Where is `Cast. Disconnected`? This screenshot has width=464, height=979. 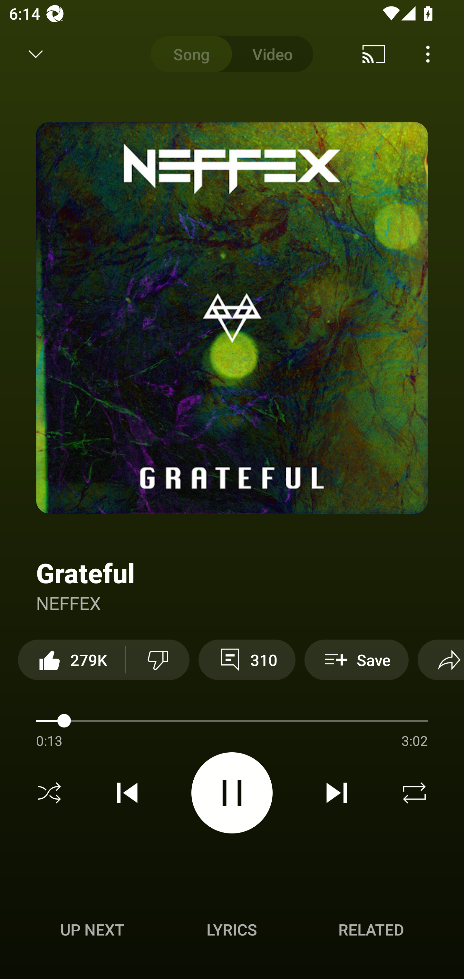 Cast. Disconnected is located at coordinates (374, 54).